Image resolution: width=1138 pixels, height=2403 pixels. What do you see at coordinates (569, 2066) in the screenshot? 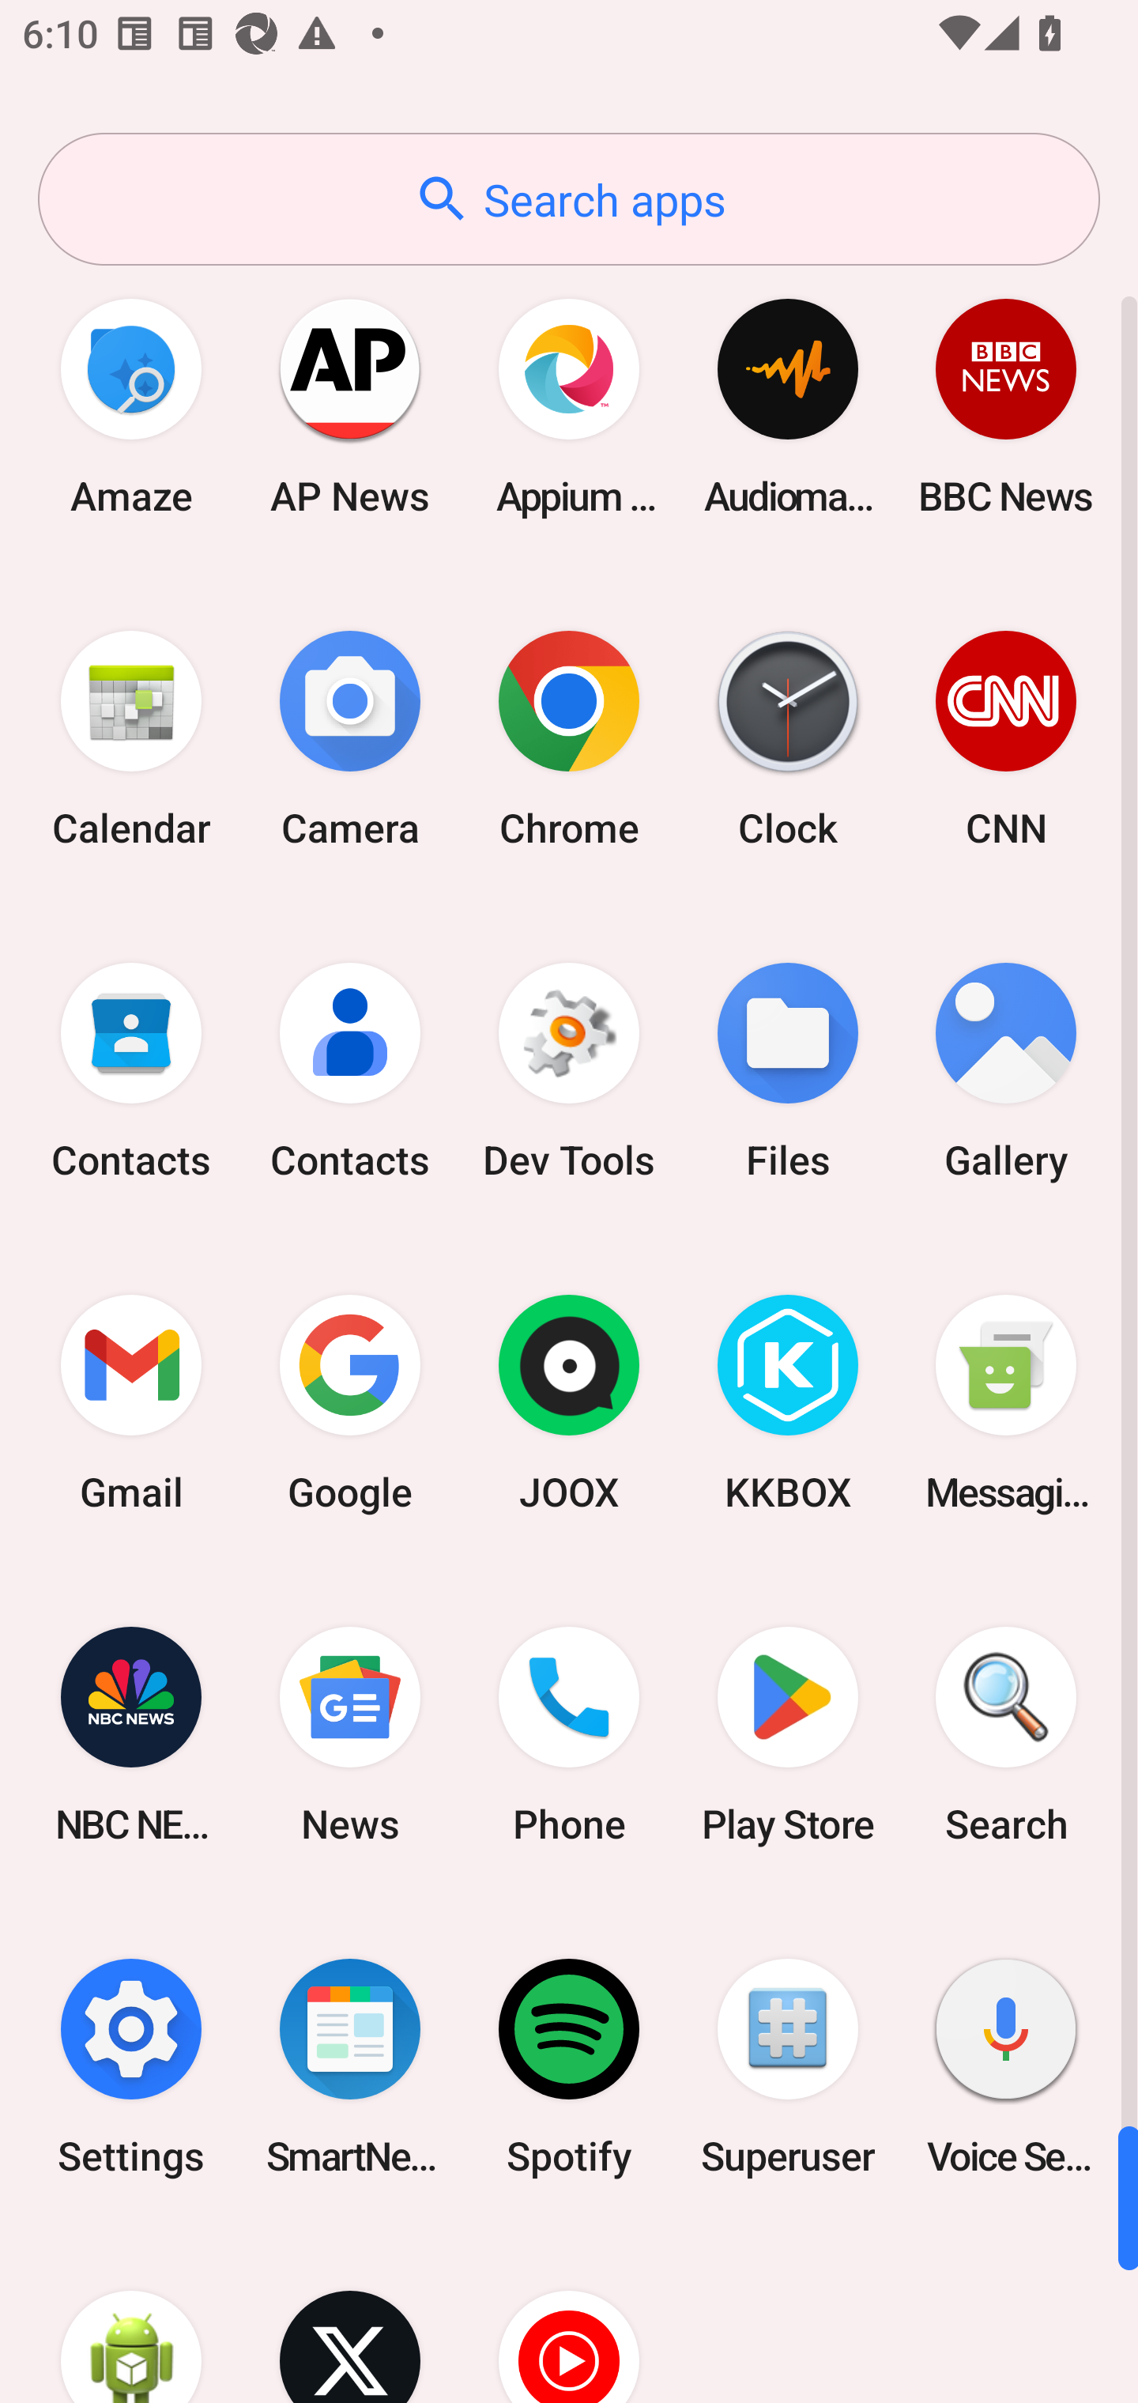
I see `Spotify` at bounding box center [569, 2066].